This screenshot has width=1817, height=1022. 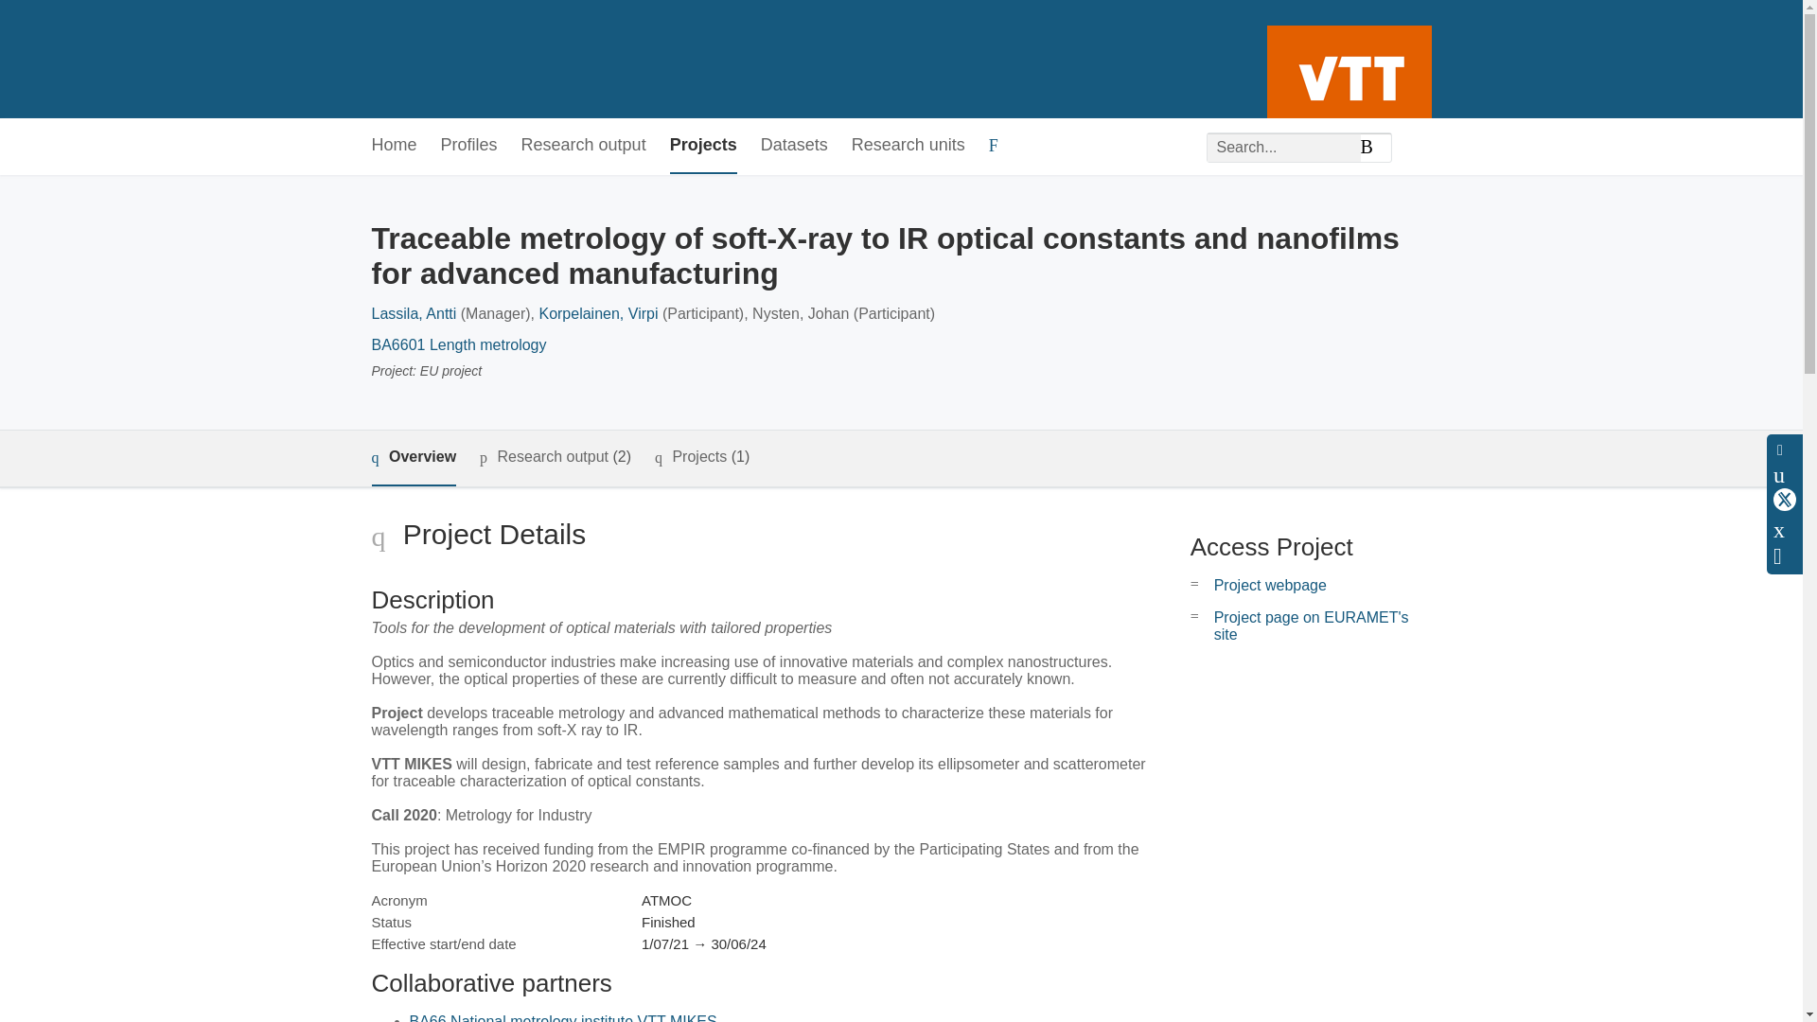 I want to click on Projects, so click(x=704, y=146).